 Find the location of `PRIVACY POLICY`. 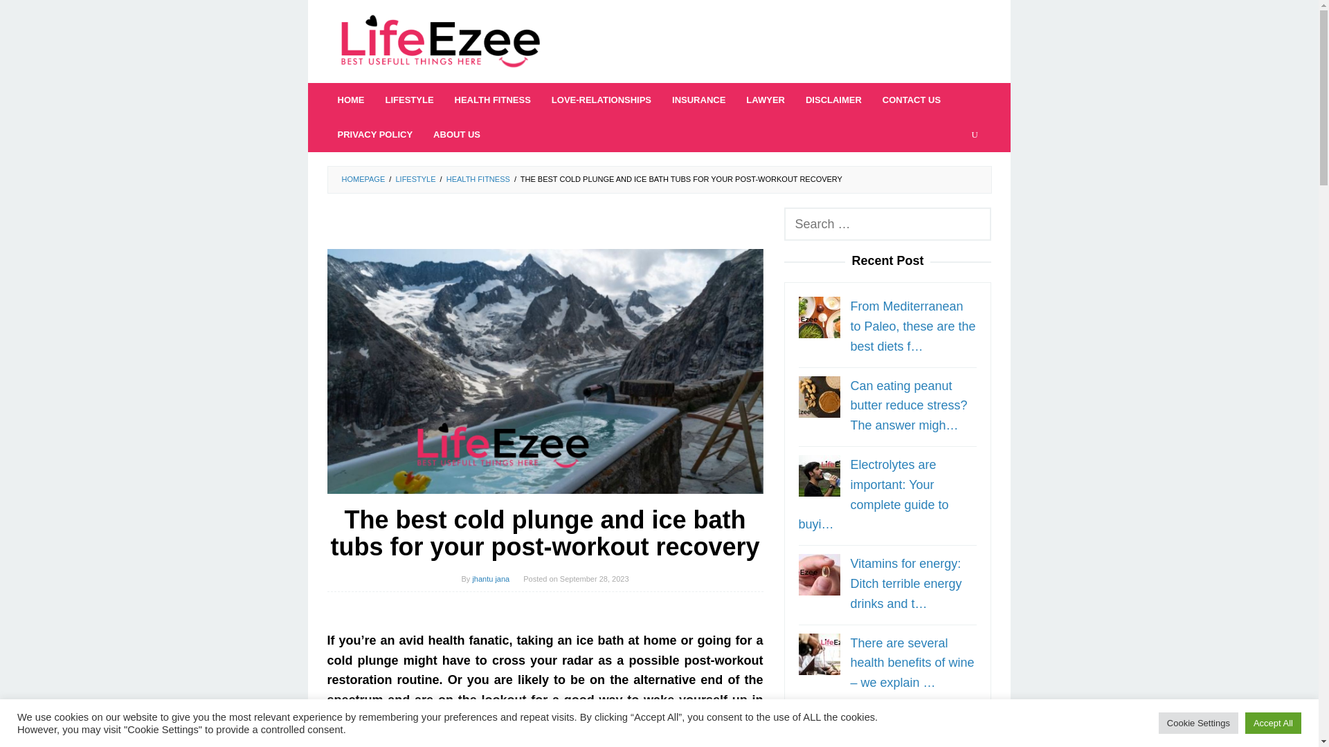

PRIVACY POLICY is located at coordinates (374, 134).